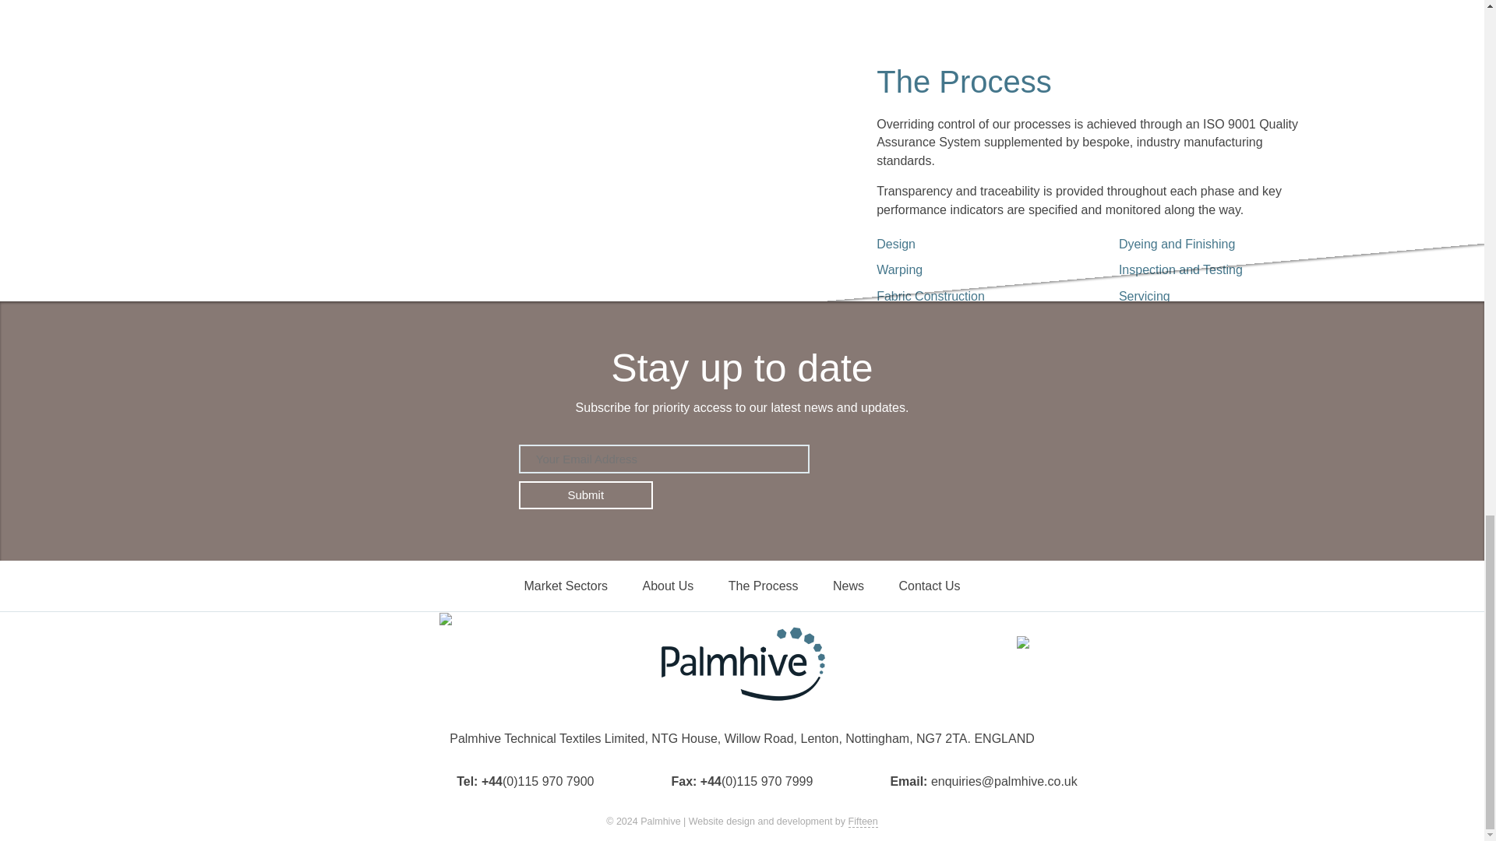 This screenshot has width=1496, height=841. Describe the element at coordinates (974, 245) in the screenshot. I see `Design` at that location.